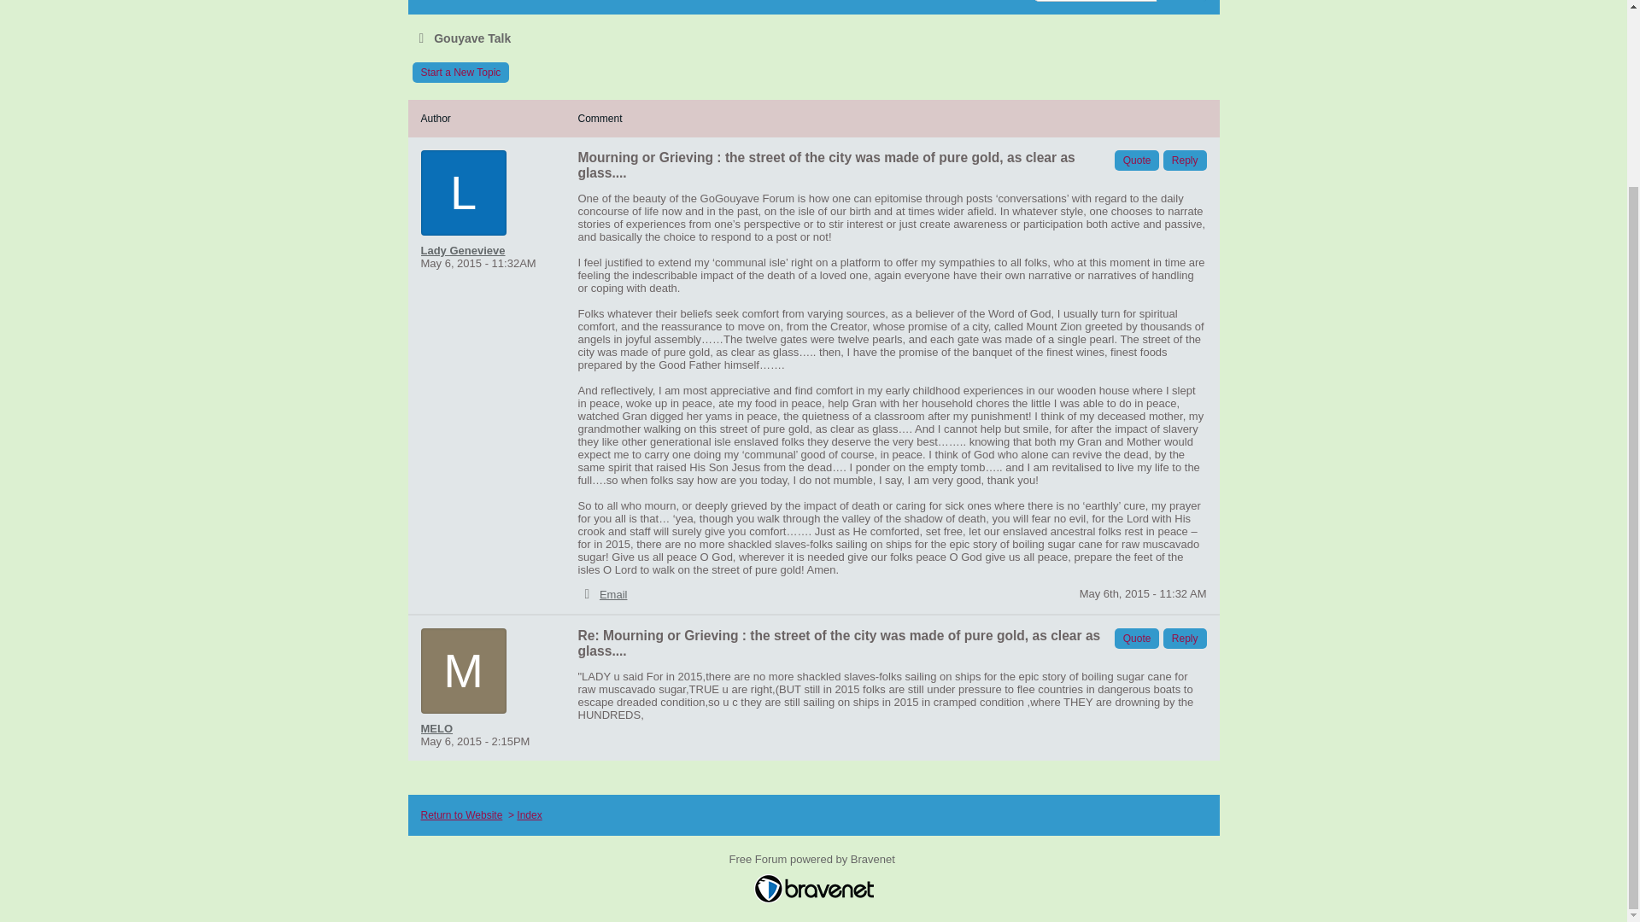 The width and height of the screenshot is (1640, 922). Describe the element at coordinates (436, 727) in the screenshot. I see `Messages from this User` at that location.